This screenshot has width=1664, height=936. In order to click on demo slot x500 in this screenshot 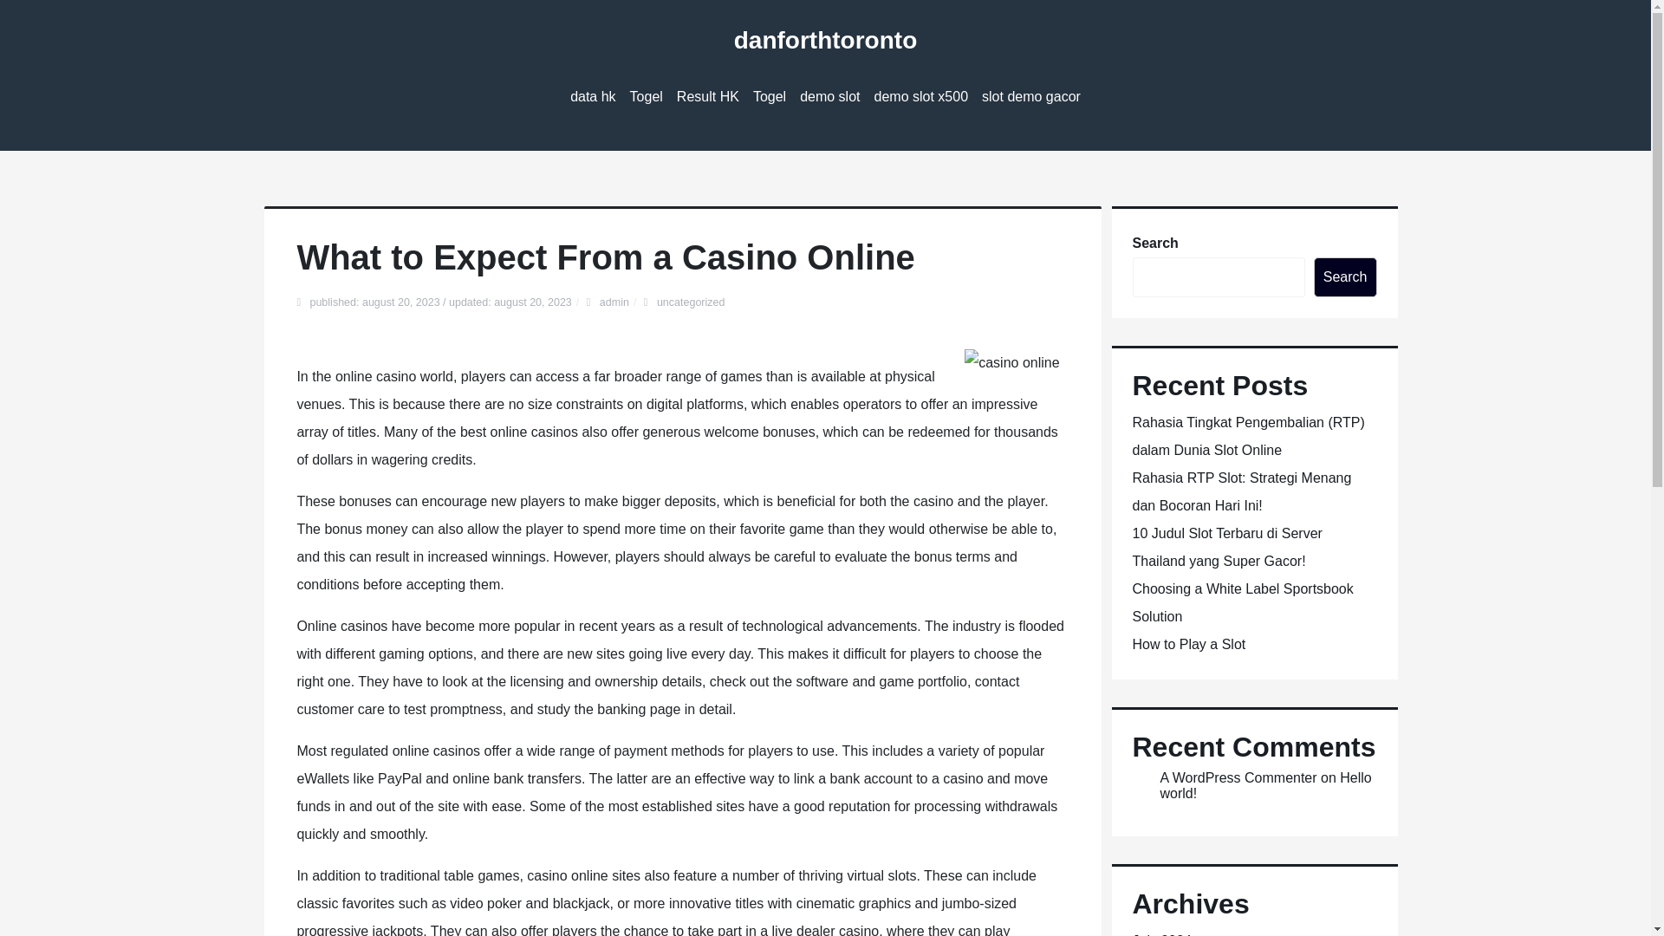, I will do `click(920, 97)`.